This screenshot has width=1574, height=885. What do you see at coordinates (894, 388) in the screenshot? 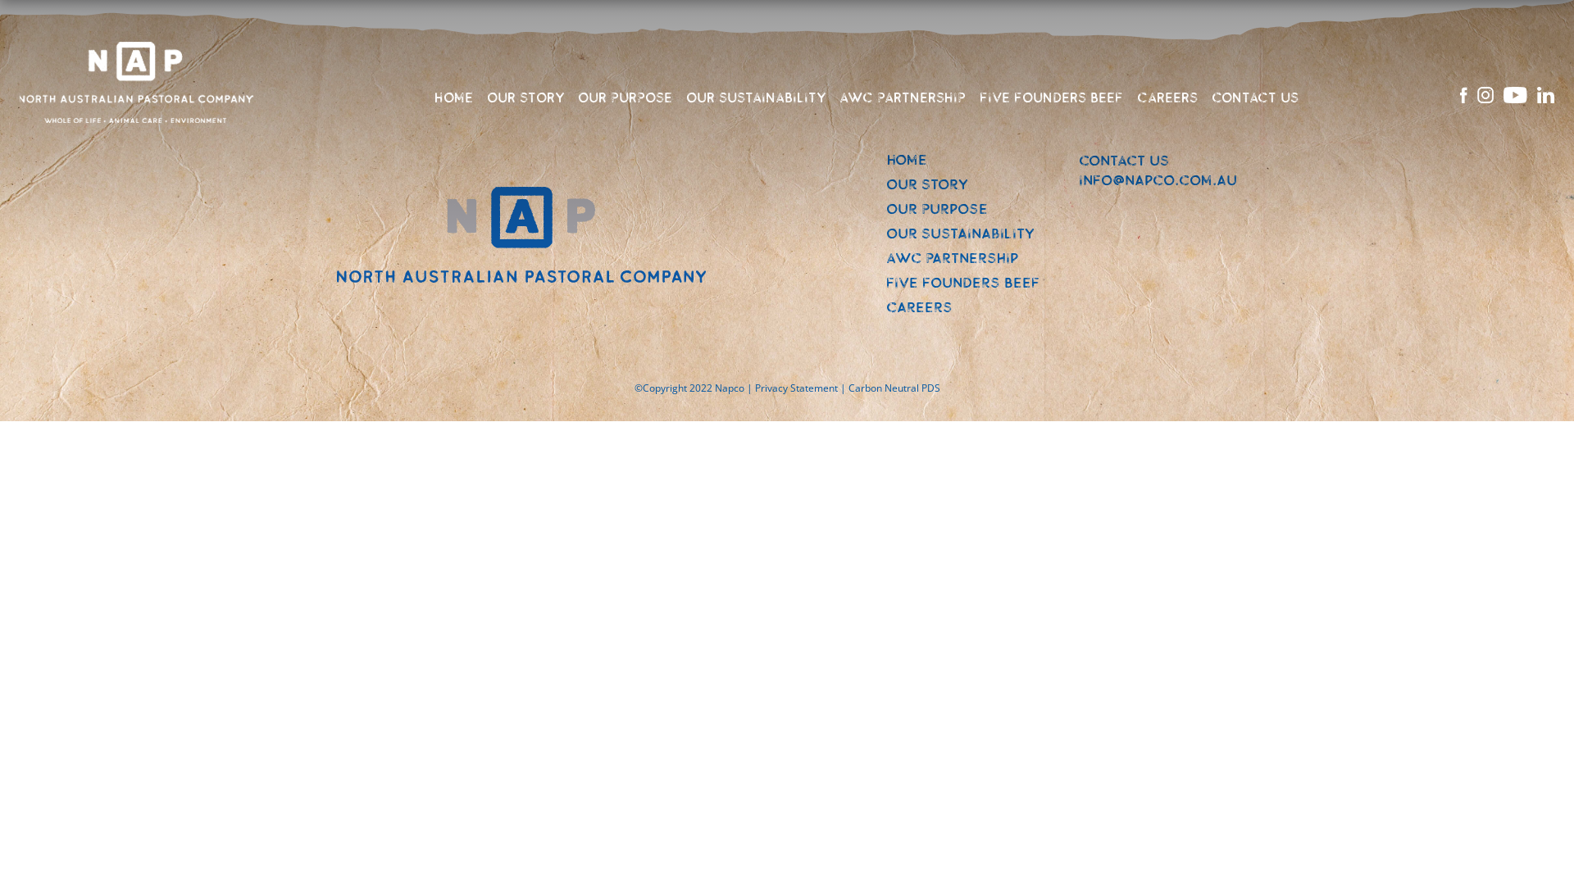
I see `Carbon Neutral PDS` at bounding box center [894, 388].